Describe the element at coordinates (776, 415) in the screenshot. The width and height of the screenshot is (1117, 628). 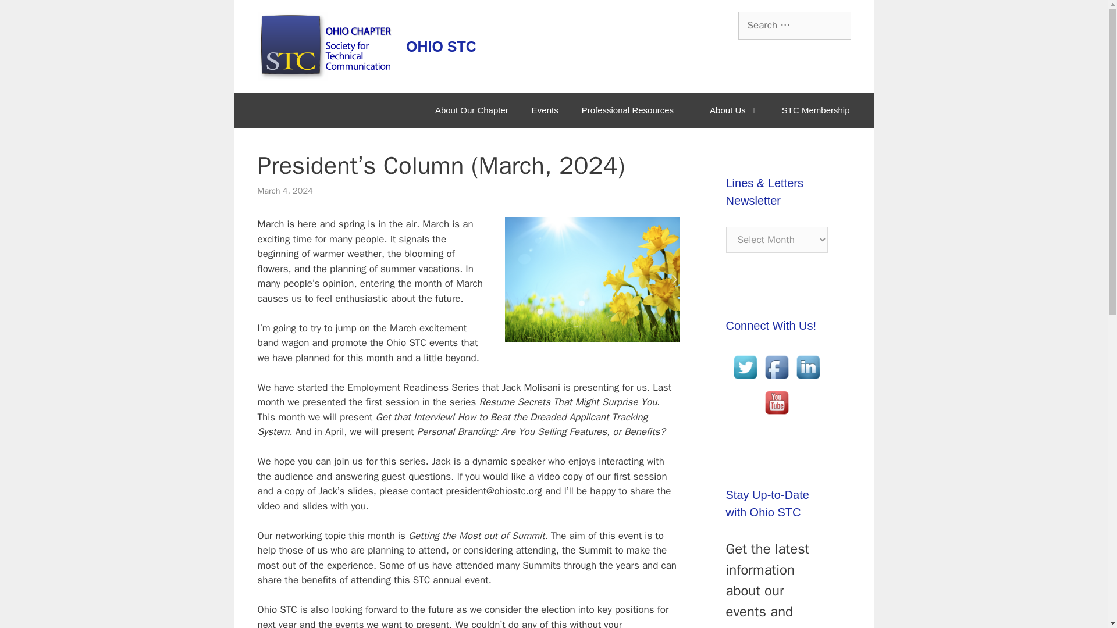
I see `Visit Us On Youtube` at that location.